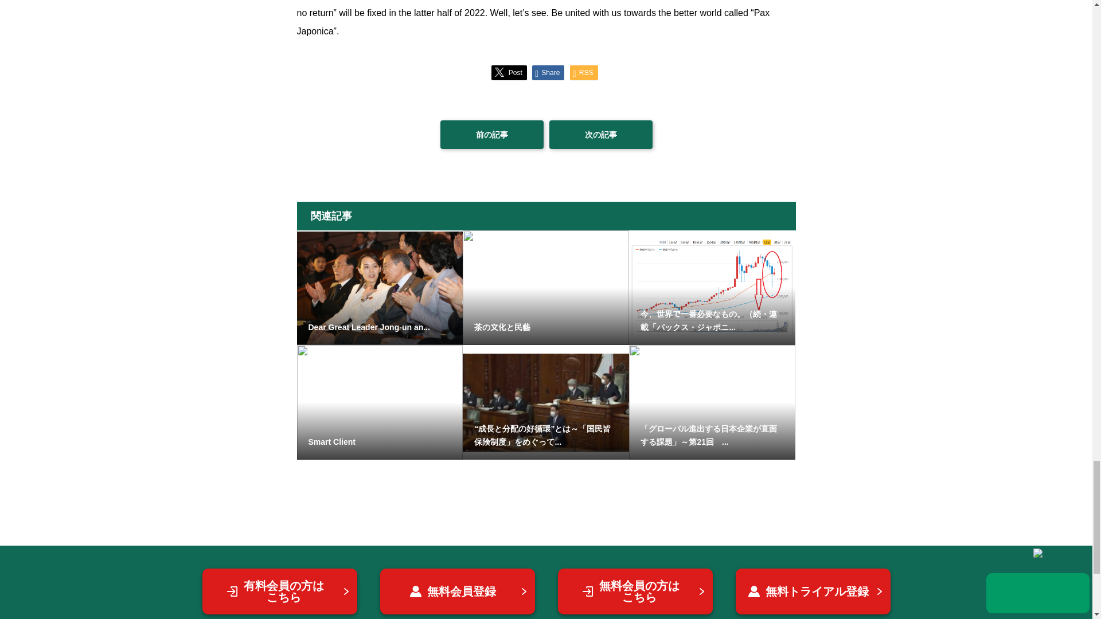 This screenshot has width=1101, height=619. I want to click on Share, so click(548, 73).